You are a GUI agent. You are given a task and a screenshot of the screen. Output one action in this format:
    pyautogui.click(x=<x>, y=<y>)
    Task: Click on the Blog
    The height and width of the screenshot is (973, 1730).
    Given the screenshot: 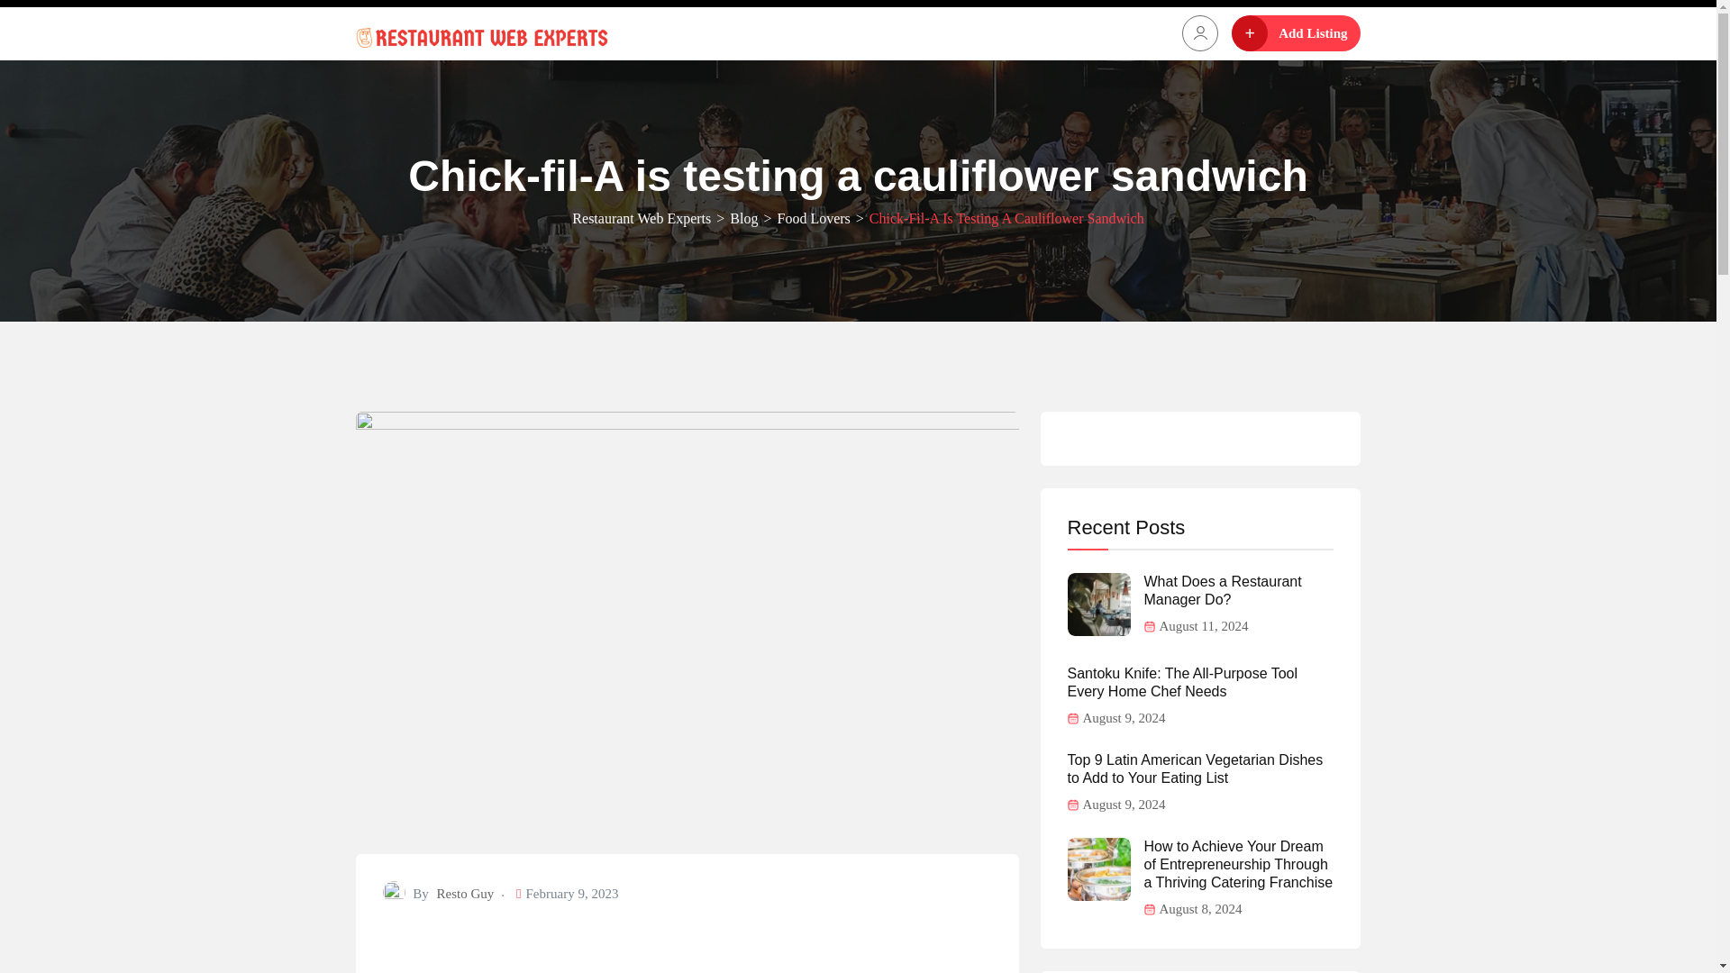 What is the action you would take?
    pyautogui.click(x=743, y=218)
    